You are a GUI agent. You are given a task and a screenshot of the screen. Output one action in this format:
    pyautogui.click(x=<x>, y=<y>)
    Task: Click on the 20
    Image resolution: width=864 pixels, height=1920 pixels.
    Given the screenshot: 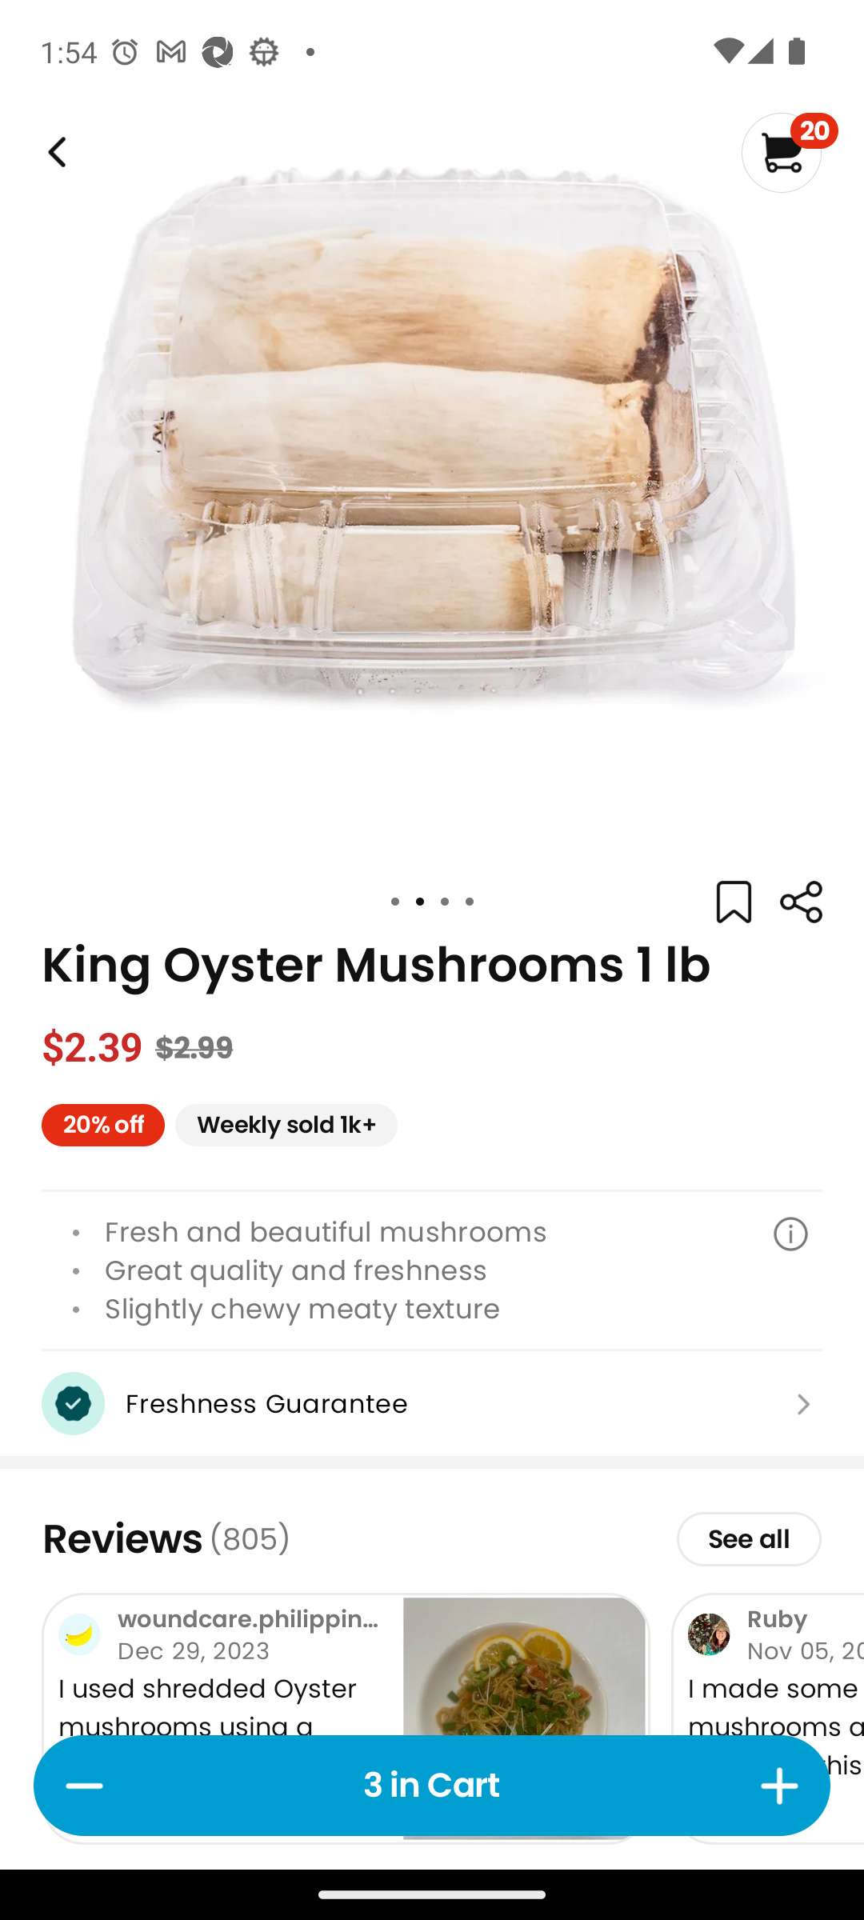 What is the action you would take?
    pyautogui.click(x=789, y=152)
    